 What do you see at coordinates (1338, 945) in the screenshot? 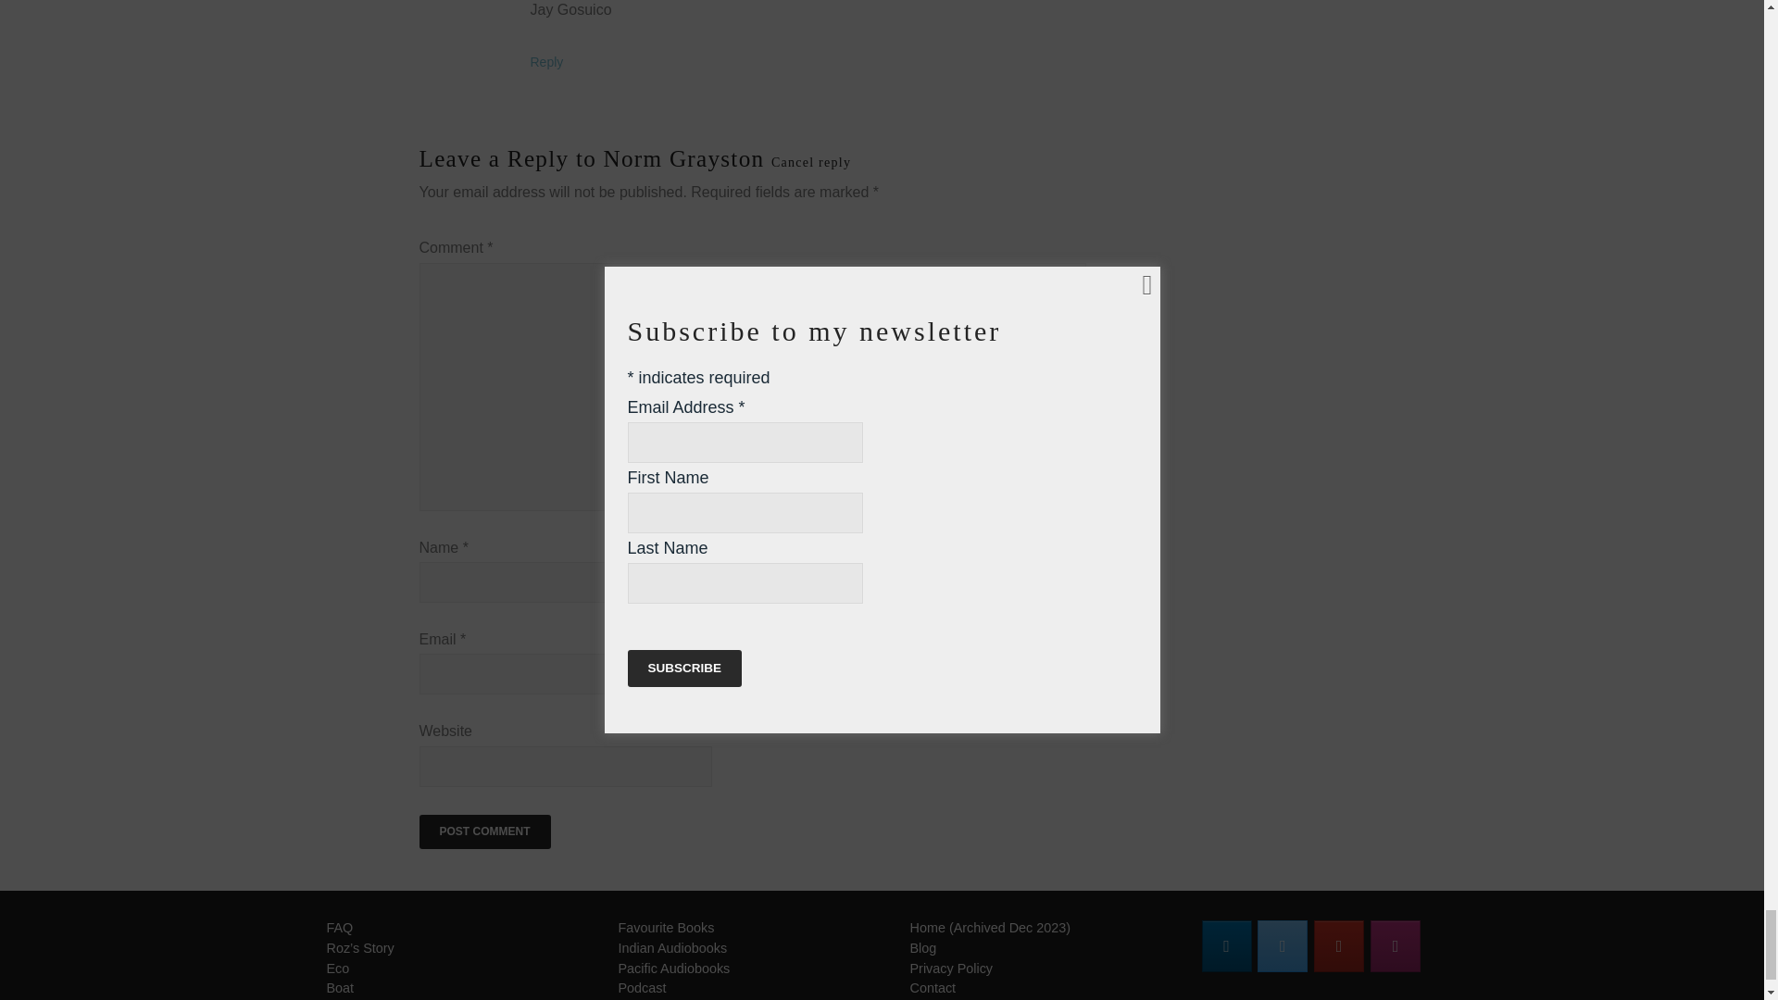
I see `Roz Savage on Youtube` at bounding box center [1338, 945].